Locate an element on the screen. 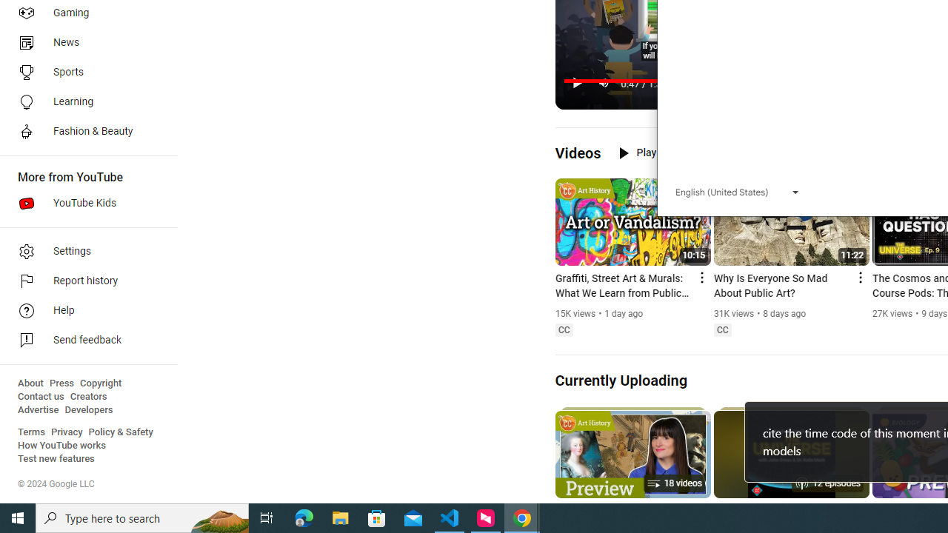 This screenshot has width=948, height=533. File Explorer is located at coordinates (341, 518).